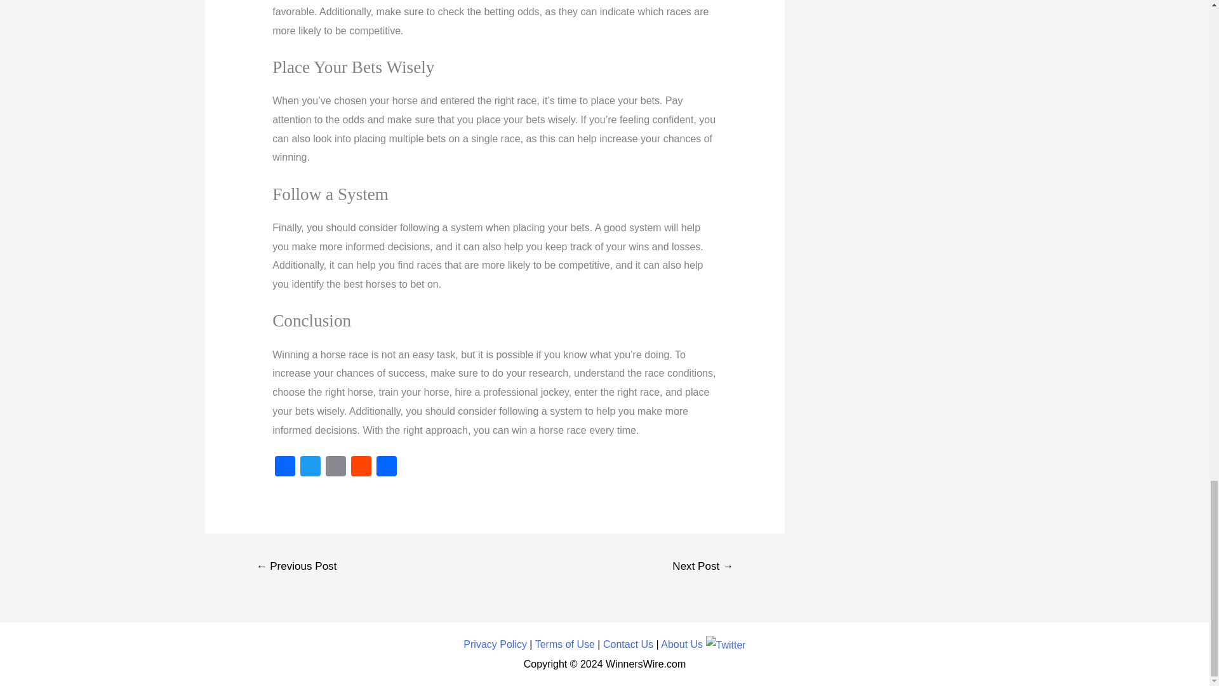 This screenshot has height=686, width=1219. I want to click on Reddit, so click(361, 467).